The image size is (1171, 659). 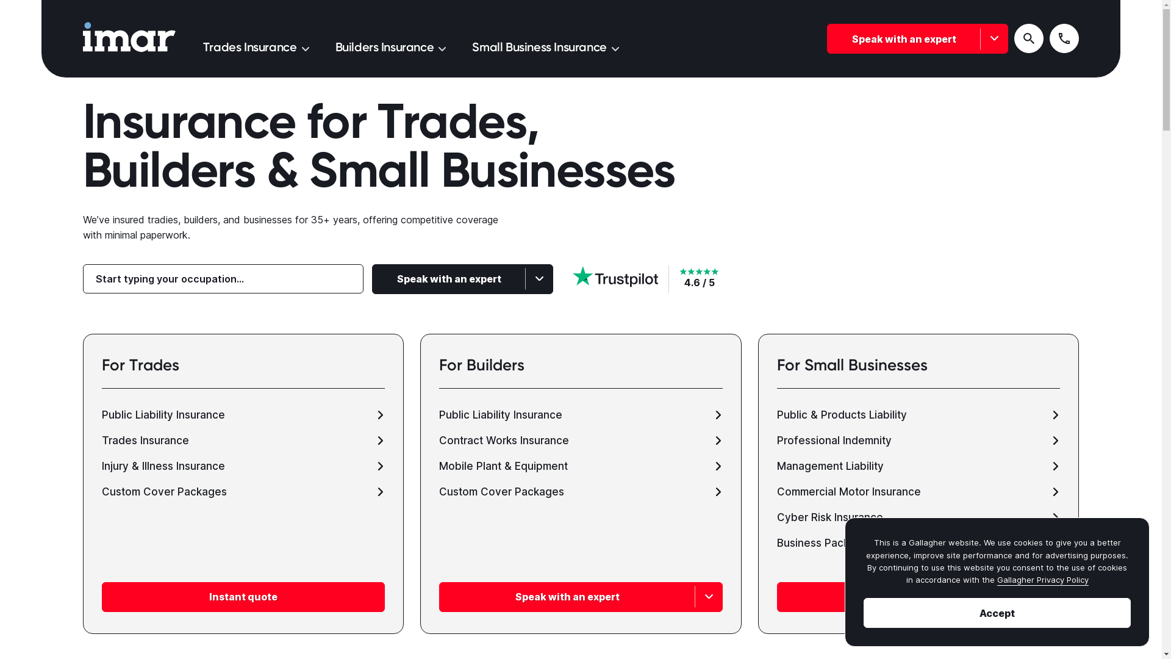 I want to click on Injury & Illness Insurance, so click(x=243, y=466).